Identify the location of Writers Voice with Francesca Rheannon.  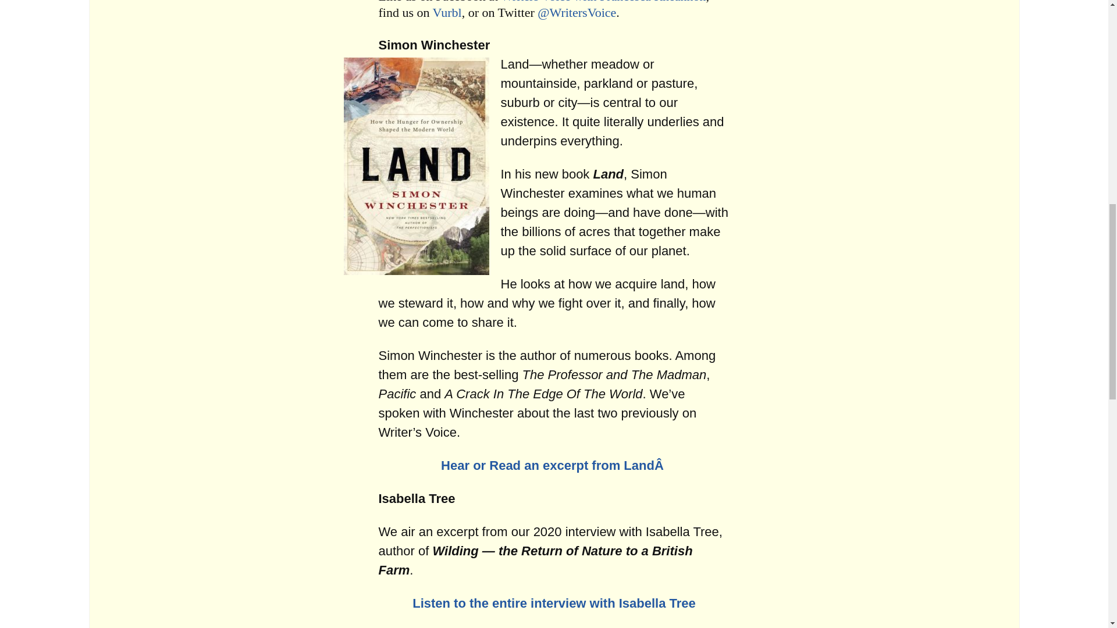
(603, 2).